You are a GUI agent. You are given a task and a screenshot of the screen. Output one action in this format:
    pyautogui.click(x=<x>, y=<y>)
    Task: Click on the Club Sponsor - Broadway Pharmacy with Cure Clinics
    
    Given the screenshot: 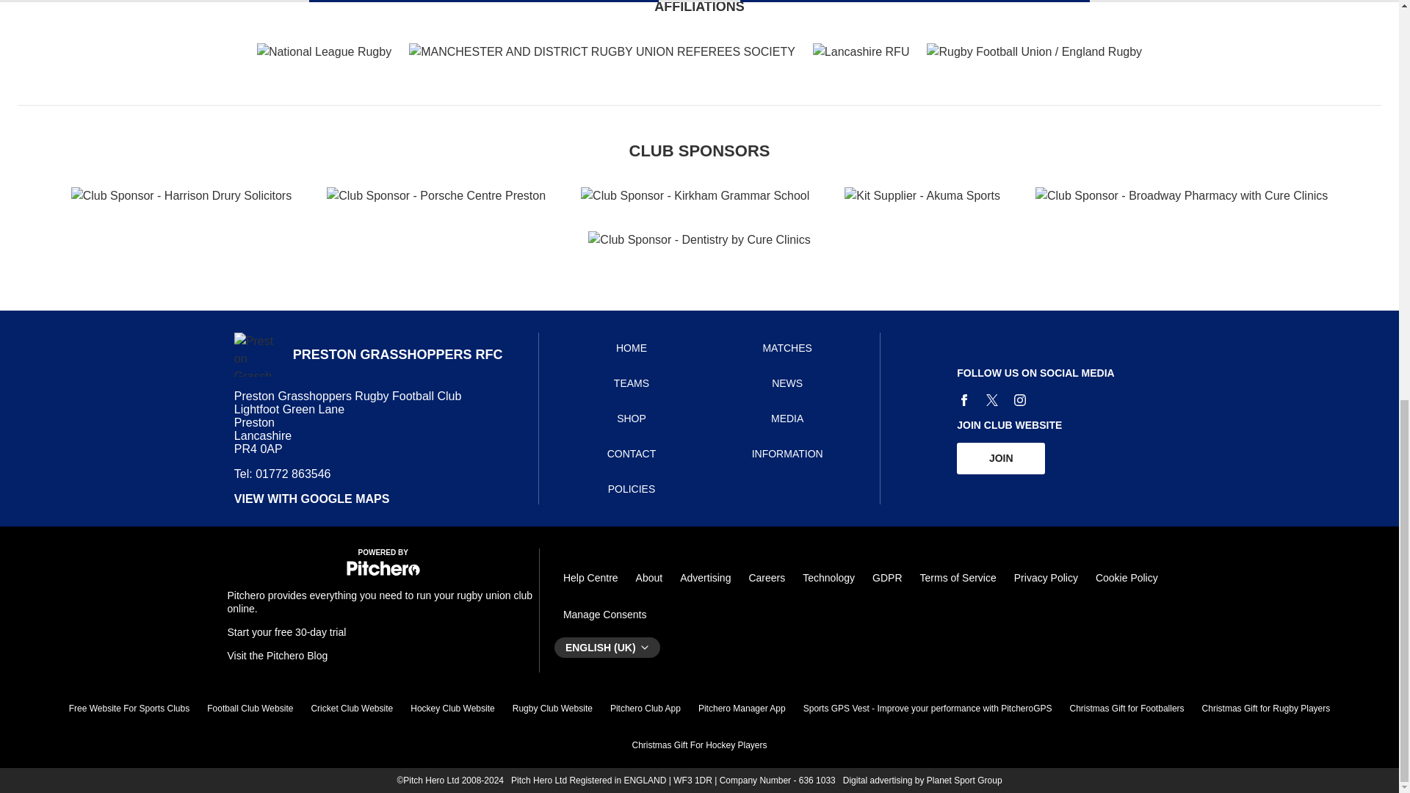 What is the action you would take?
    pyautogui.click(x=1181, y=195)
    